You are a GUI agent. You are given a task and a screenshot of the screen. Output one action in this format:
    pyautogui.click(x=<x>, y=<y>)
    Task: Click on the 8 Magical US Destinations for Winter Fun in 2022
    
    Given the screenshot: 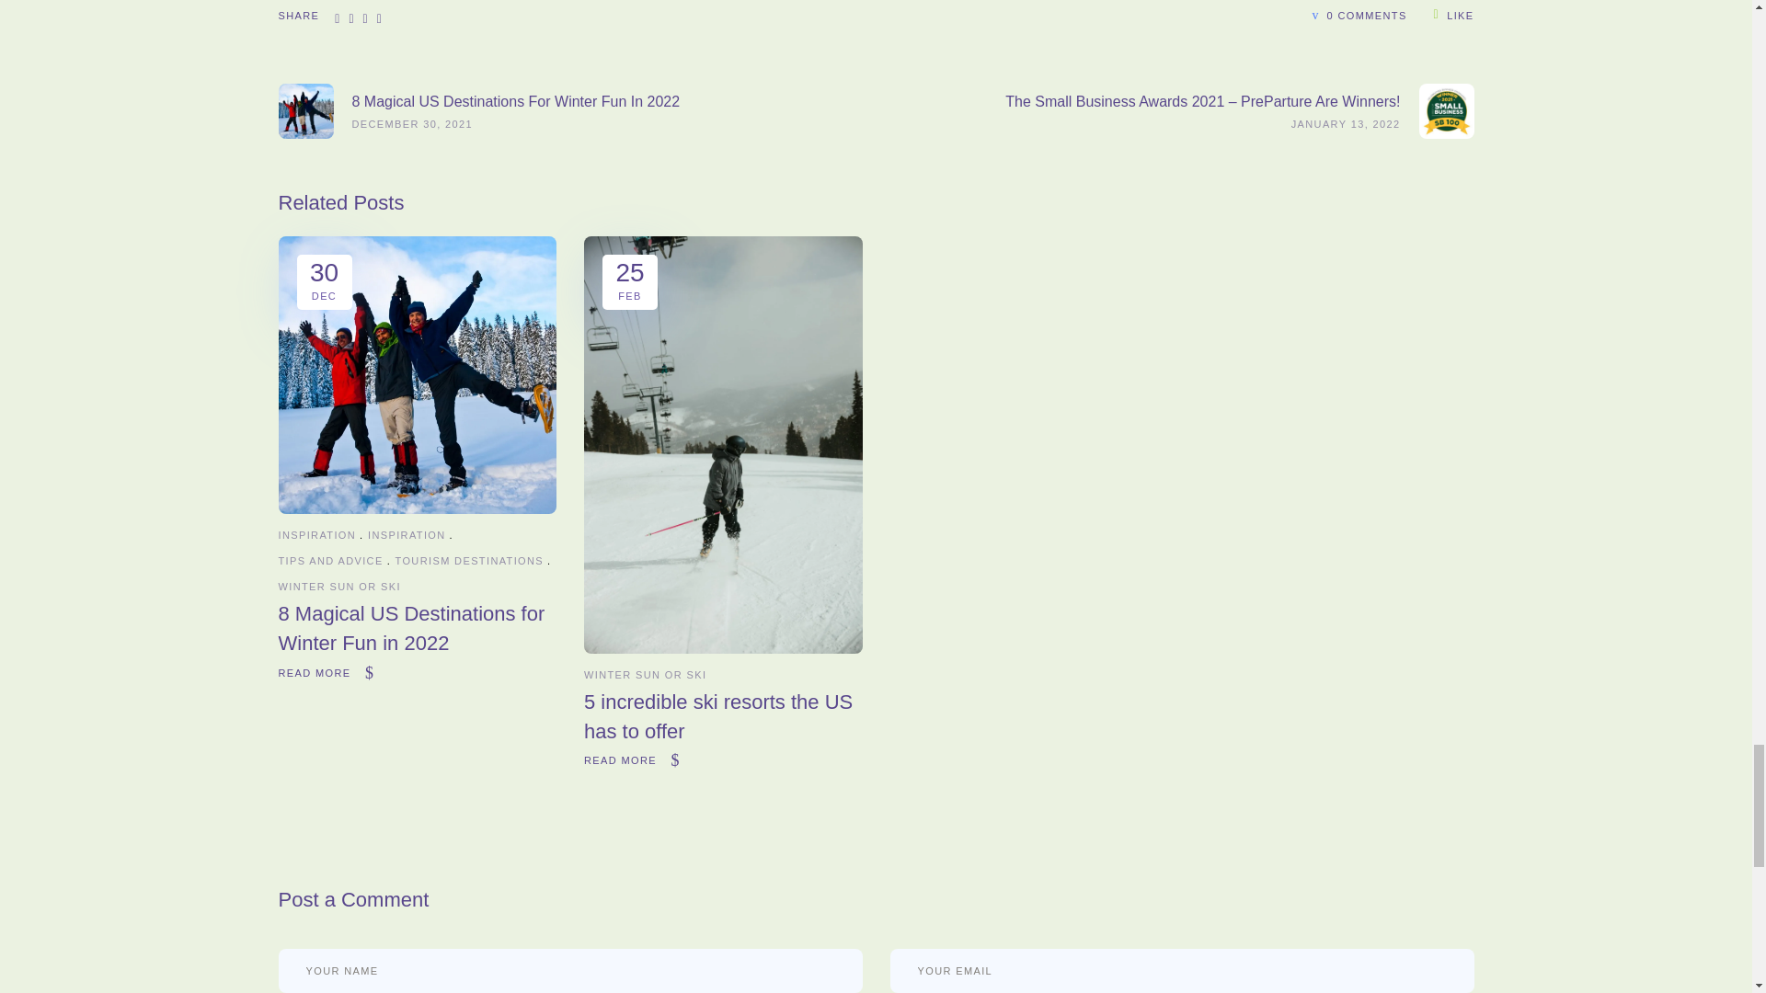 What is the action you would take?
    pyautogui.click(x=416, y=508)
    